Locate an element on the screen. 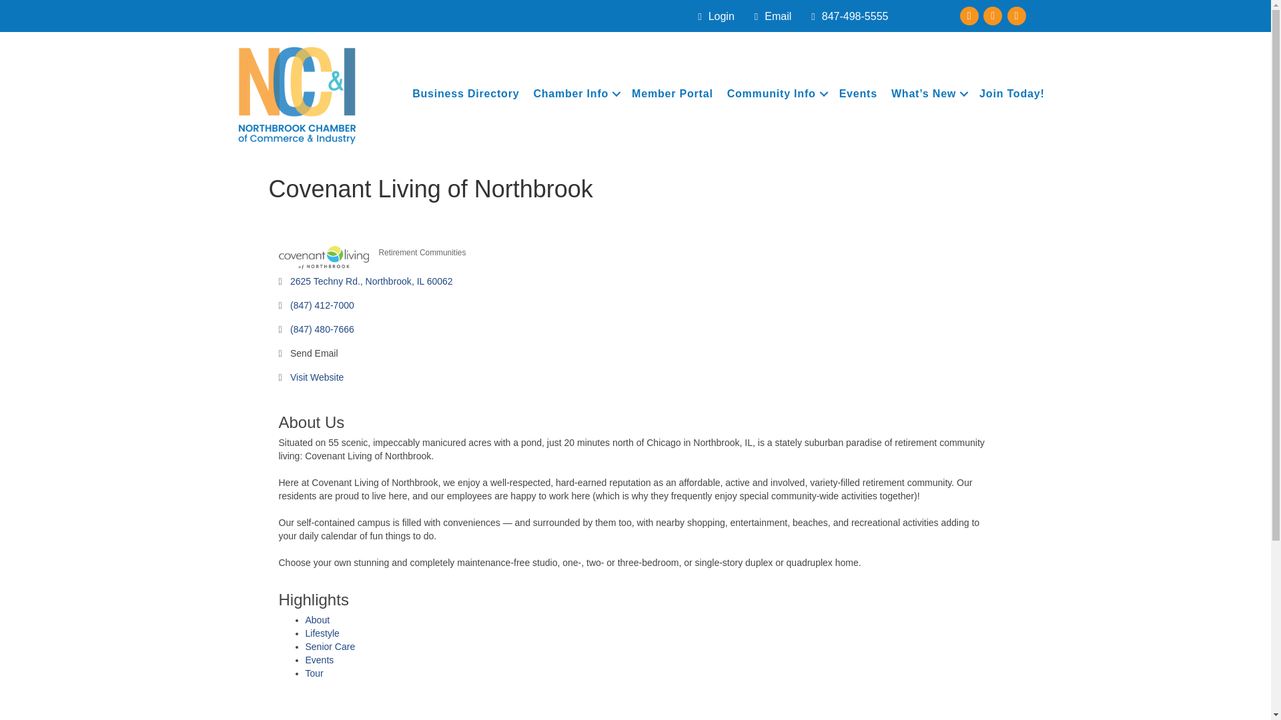  Senior Care is located at coordinates (331, 647).